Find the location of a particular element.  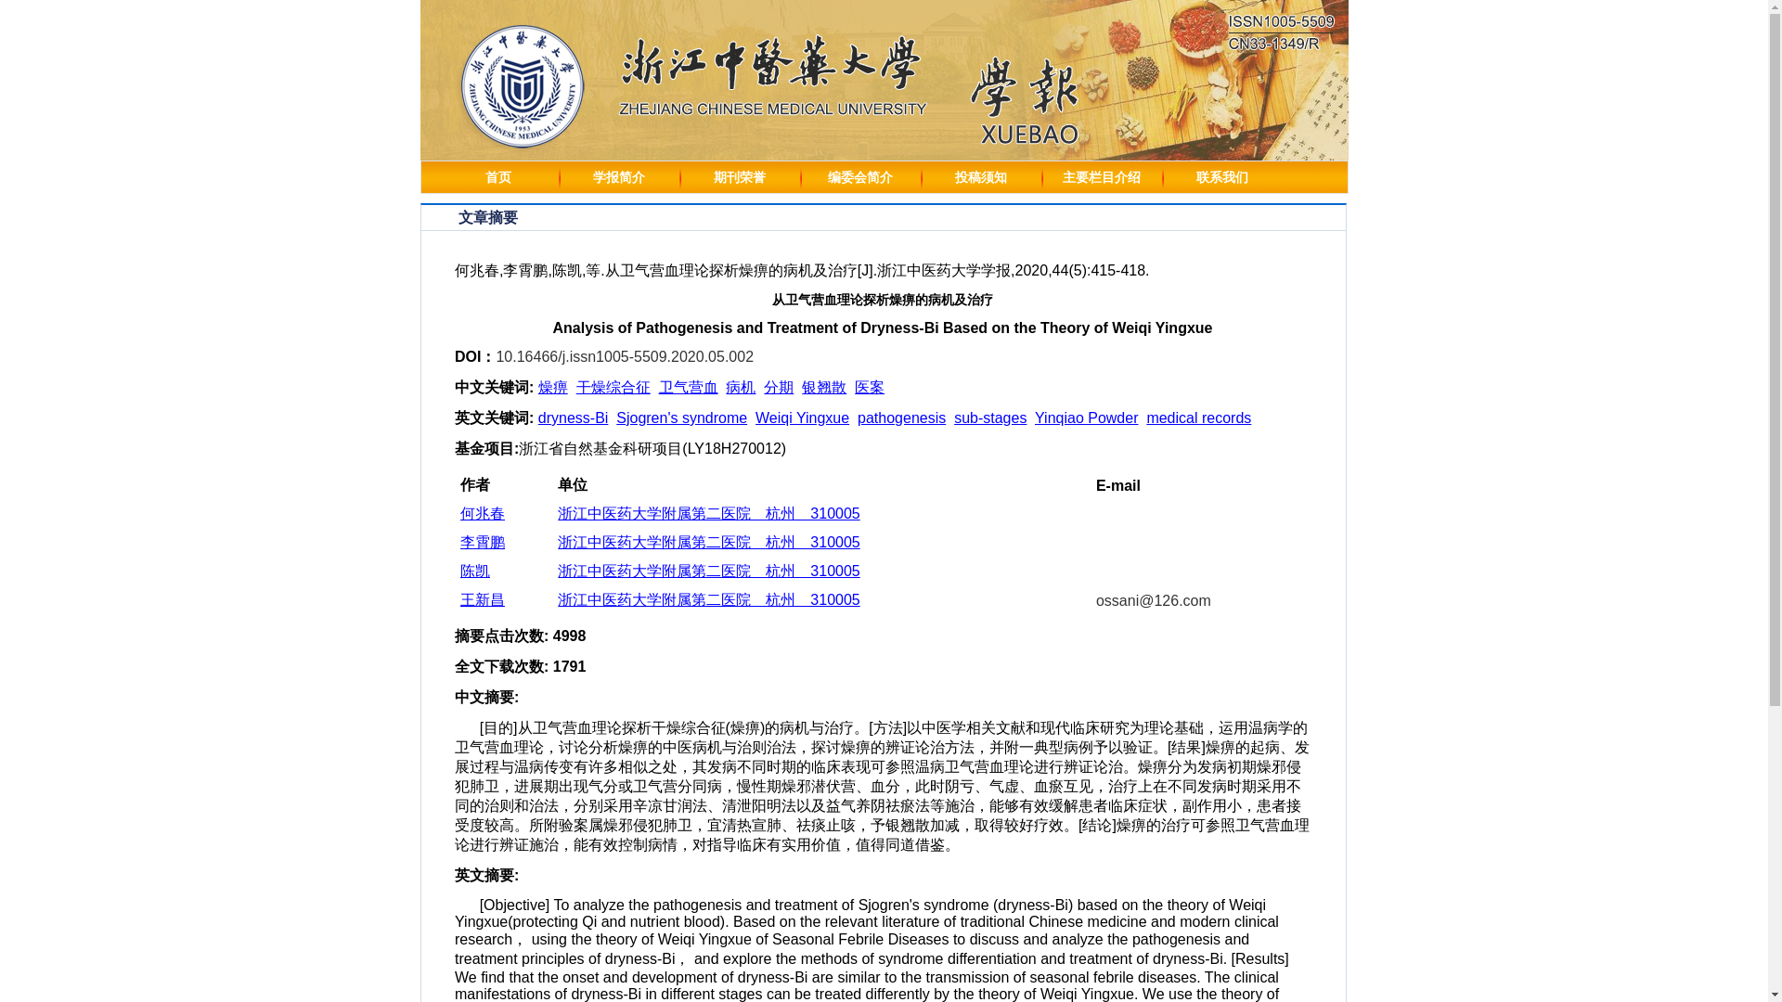

medical records is located at coordinates (1197, 417).